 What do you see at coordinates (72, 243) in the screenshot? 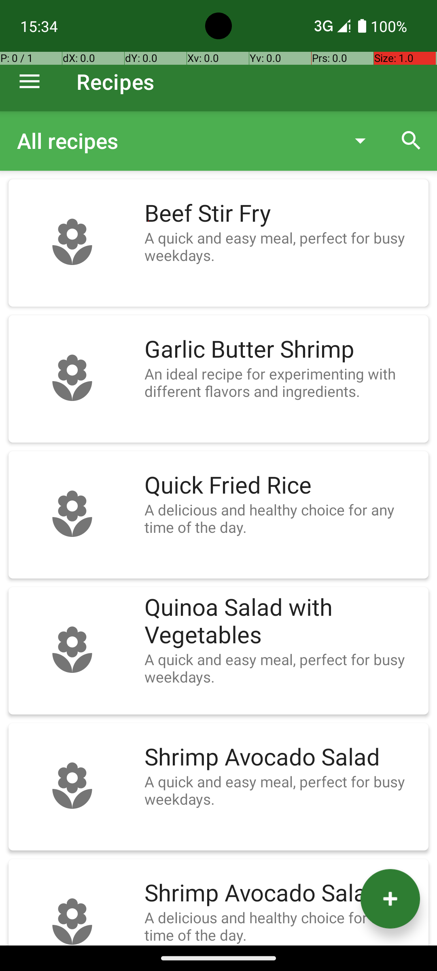
I see `Recipe photo` at bounding box center [72, 243].